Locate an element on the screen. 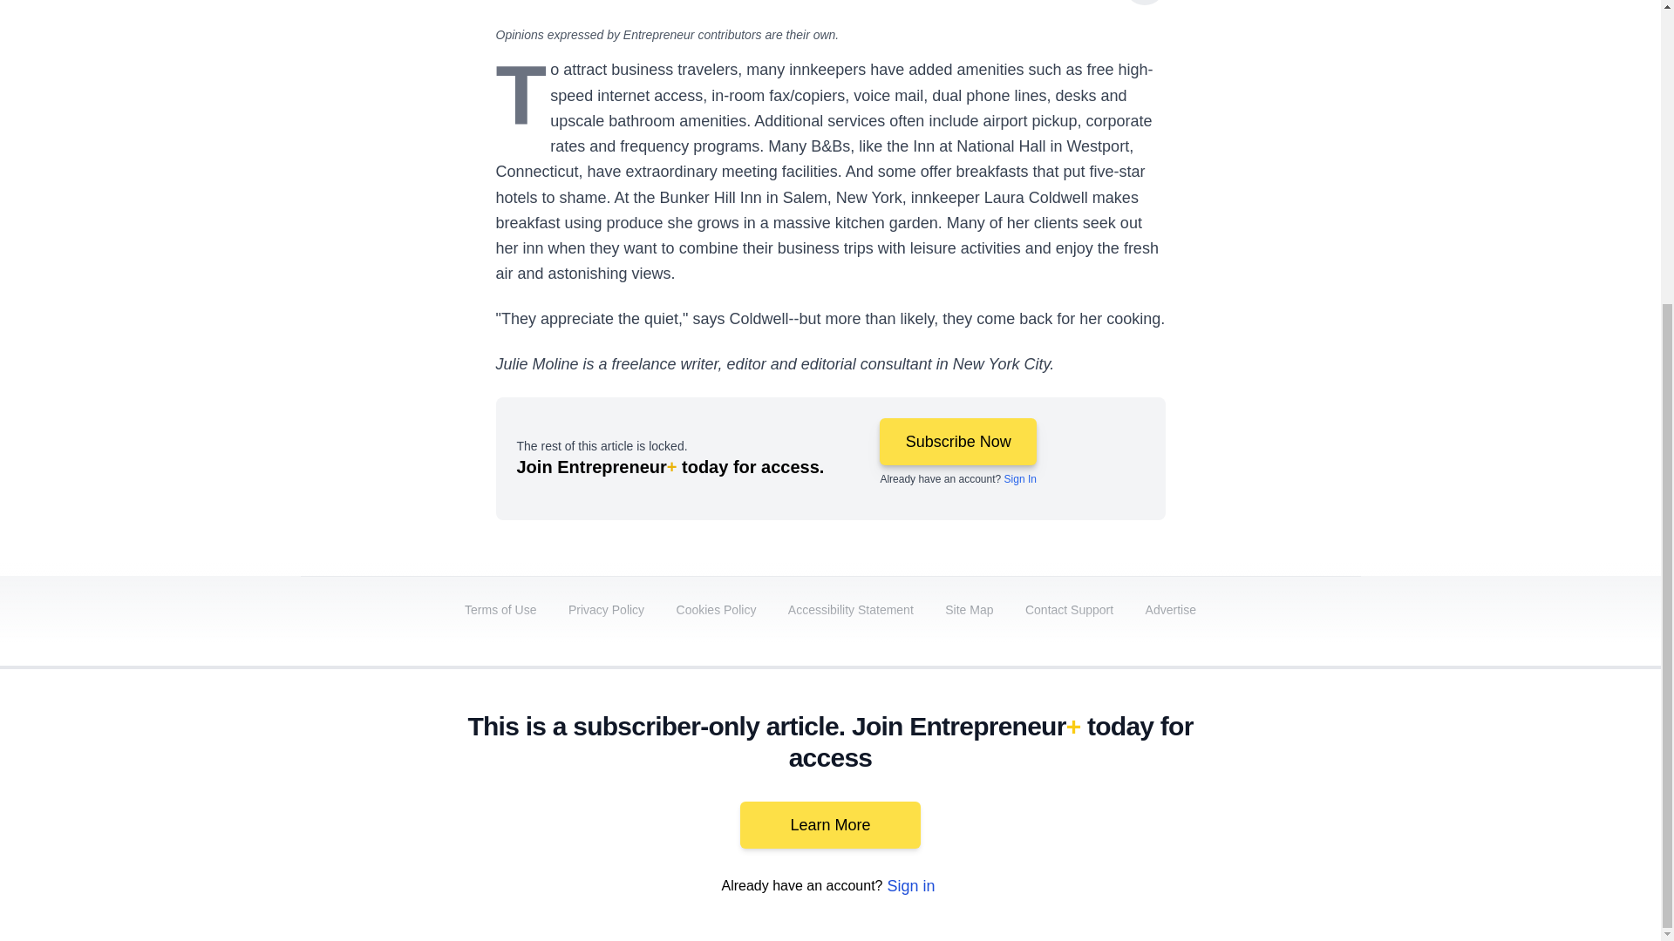 Image resolution: width=1674 pixels, height=941 pixels. twitter is located at coordinates (1046, 795).